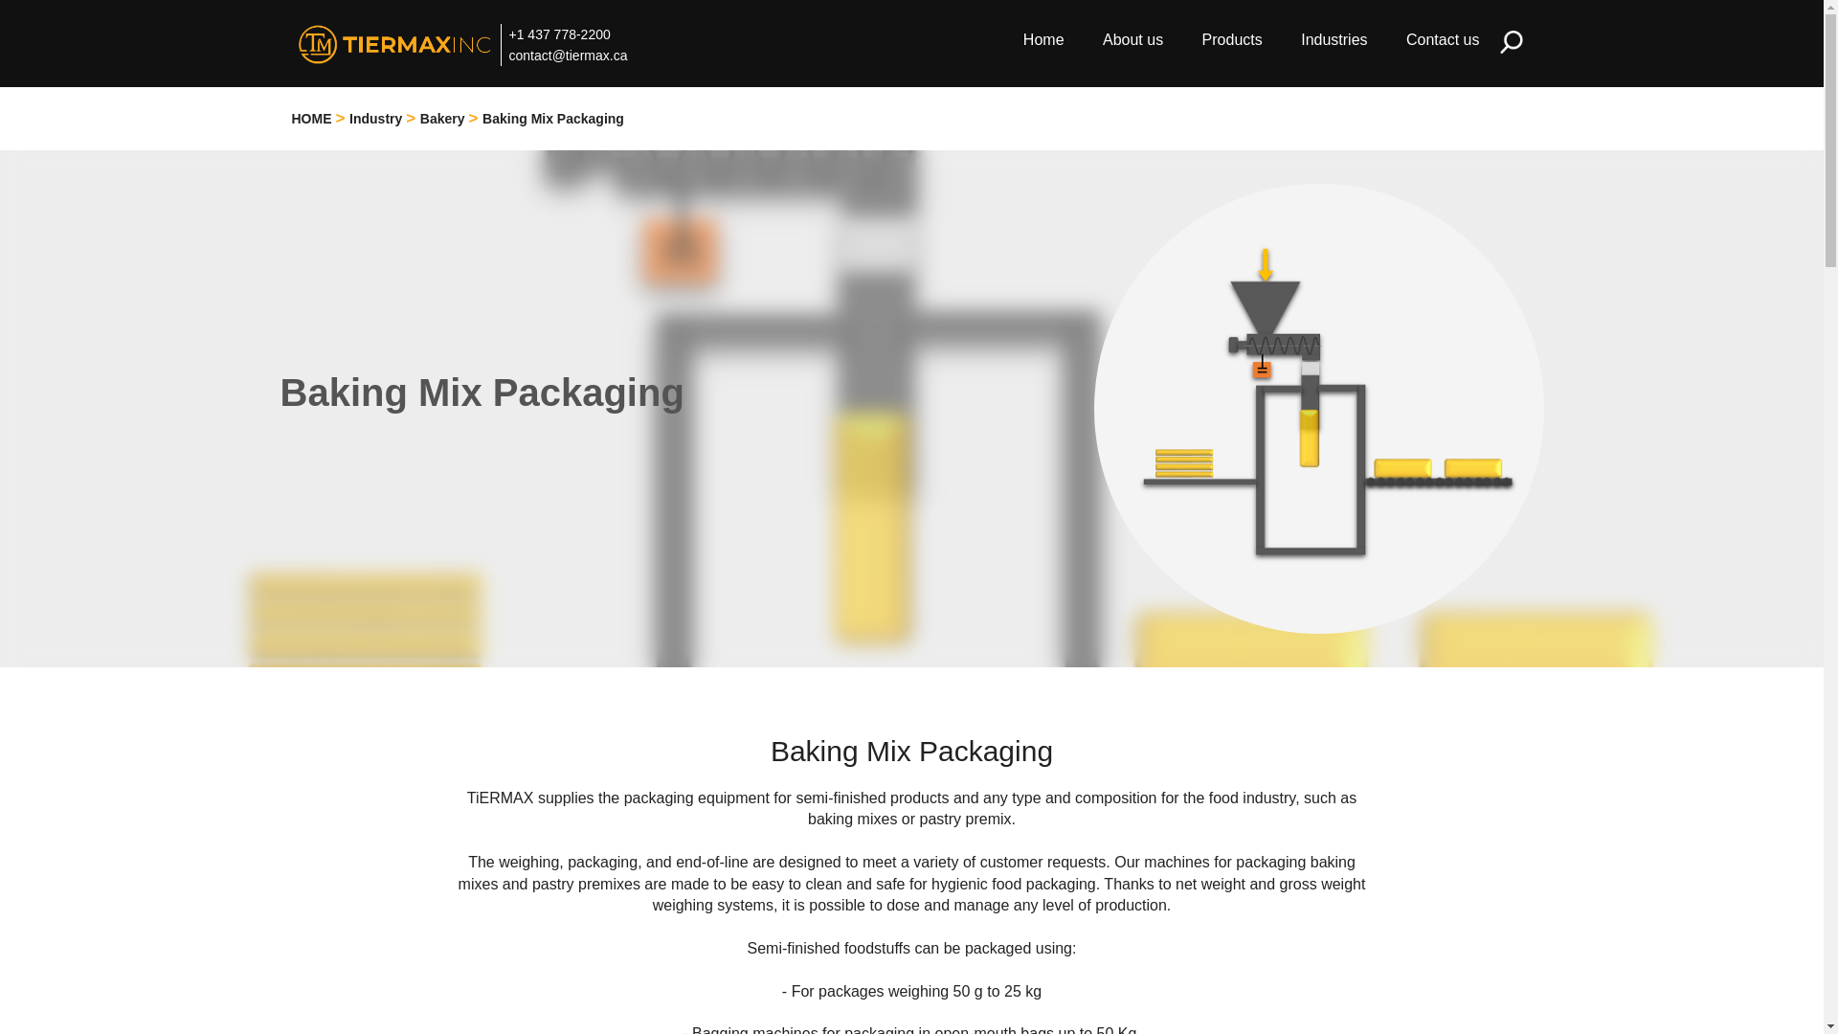 Image resolution: width=1838 pixels, height=1034 pixels. What do you see at coordinates (1232, 40) in the screenshot?
I see `Products` at bounding box center [1232, 40].